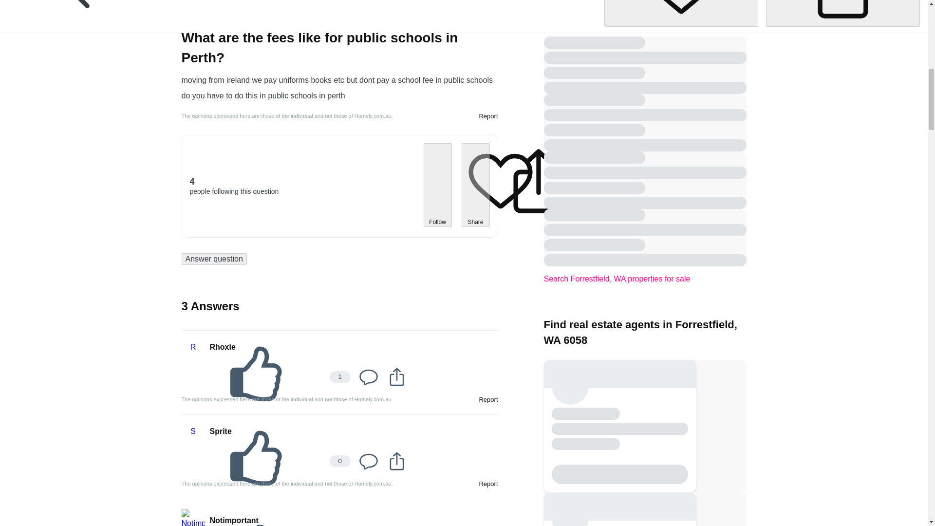  I want to click on Share this question, so click(842, 13).